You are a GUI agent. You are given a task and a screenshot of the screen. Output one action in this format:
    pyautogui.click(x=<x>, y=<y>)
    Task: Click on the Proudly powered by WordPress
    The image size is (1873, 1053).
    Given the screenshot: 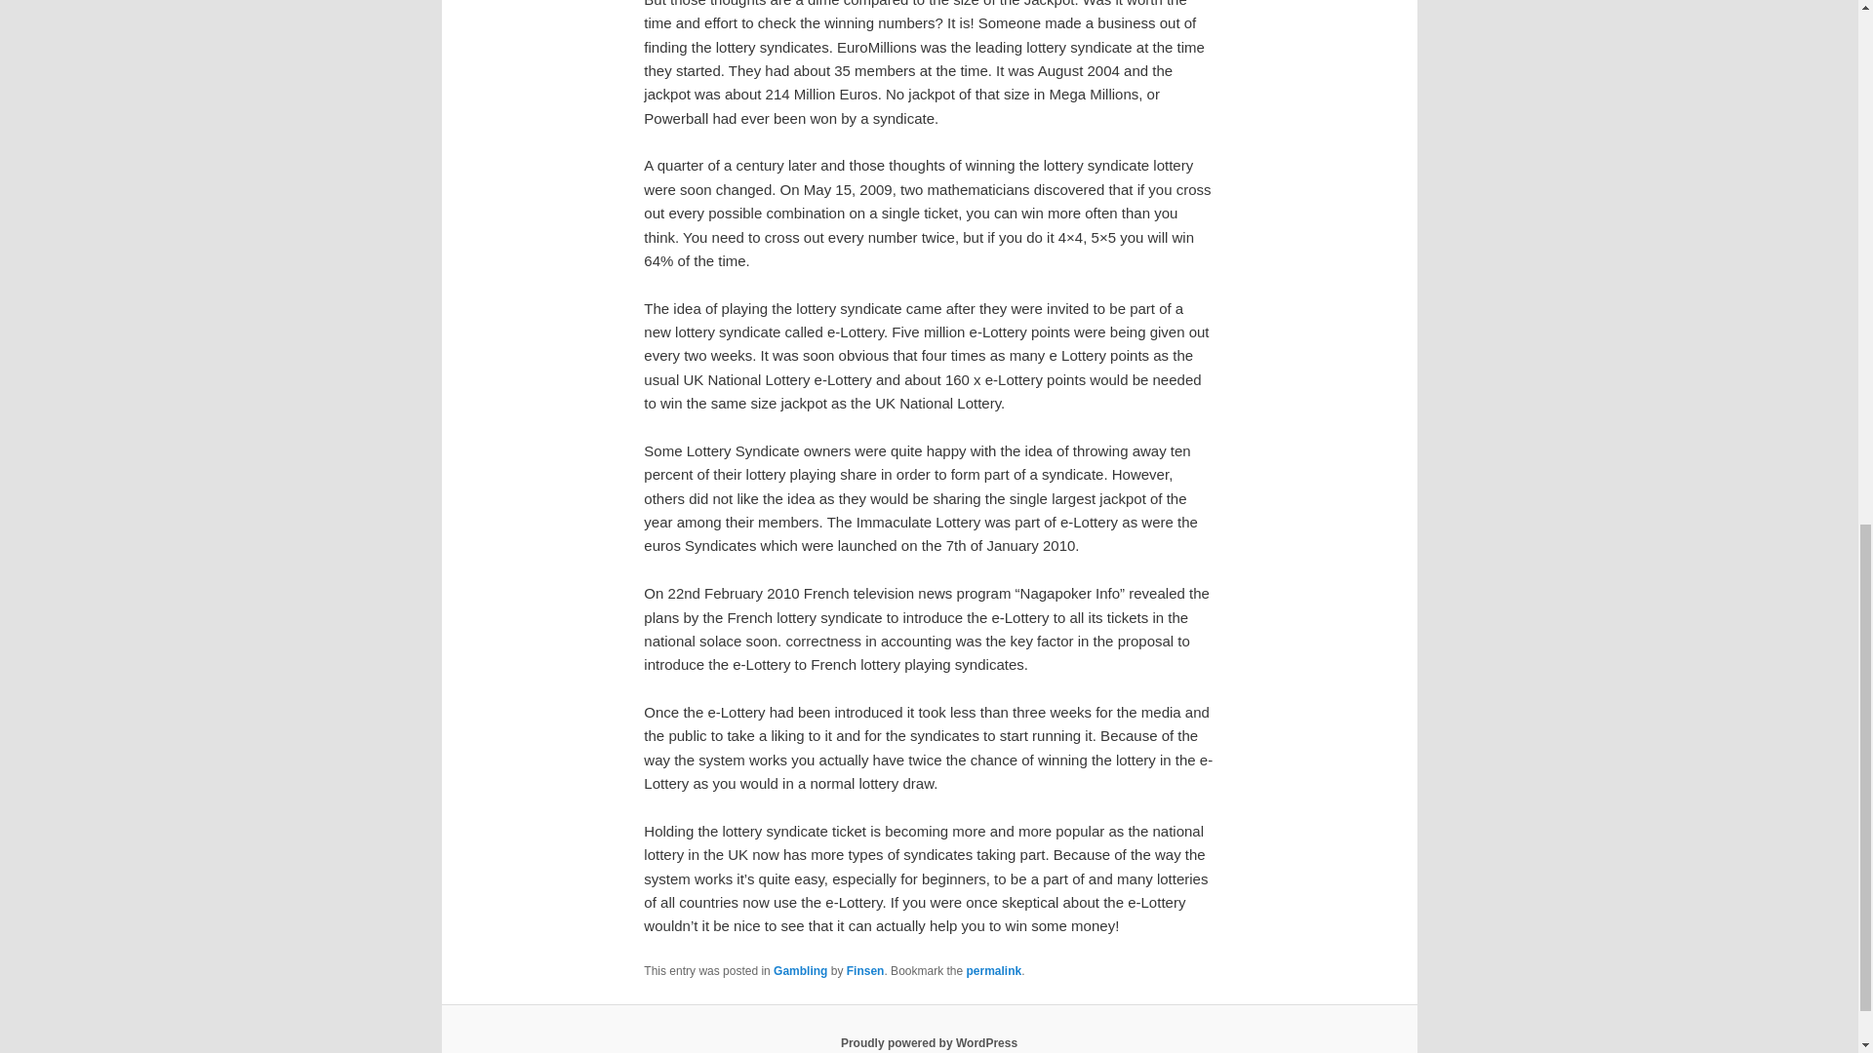 What is the action you would take?
    pyautogui.click(x=929, y=1042)
    